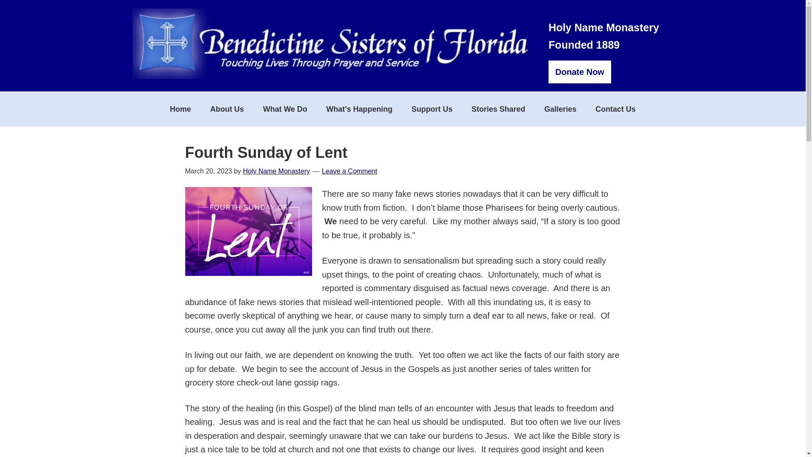 This screenshot has width=812, height=457. What do you see at coordinates (432, 109) in the screenshot?
I see `Support Us` at bounding box center [432, 109].